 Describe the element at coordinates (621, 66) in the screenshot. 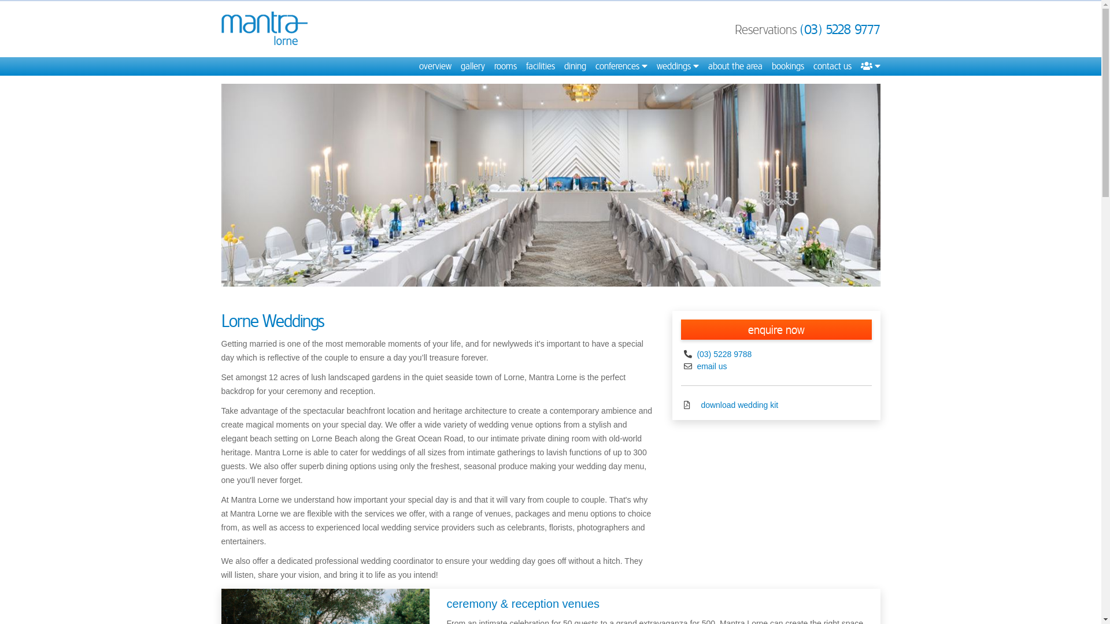

I see `conferences` at that location.